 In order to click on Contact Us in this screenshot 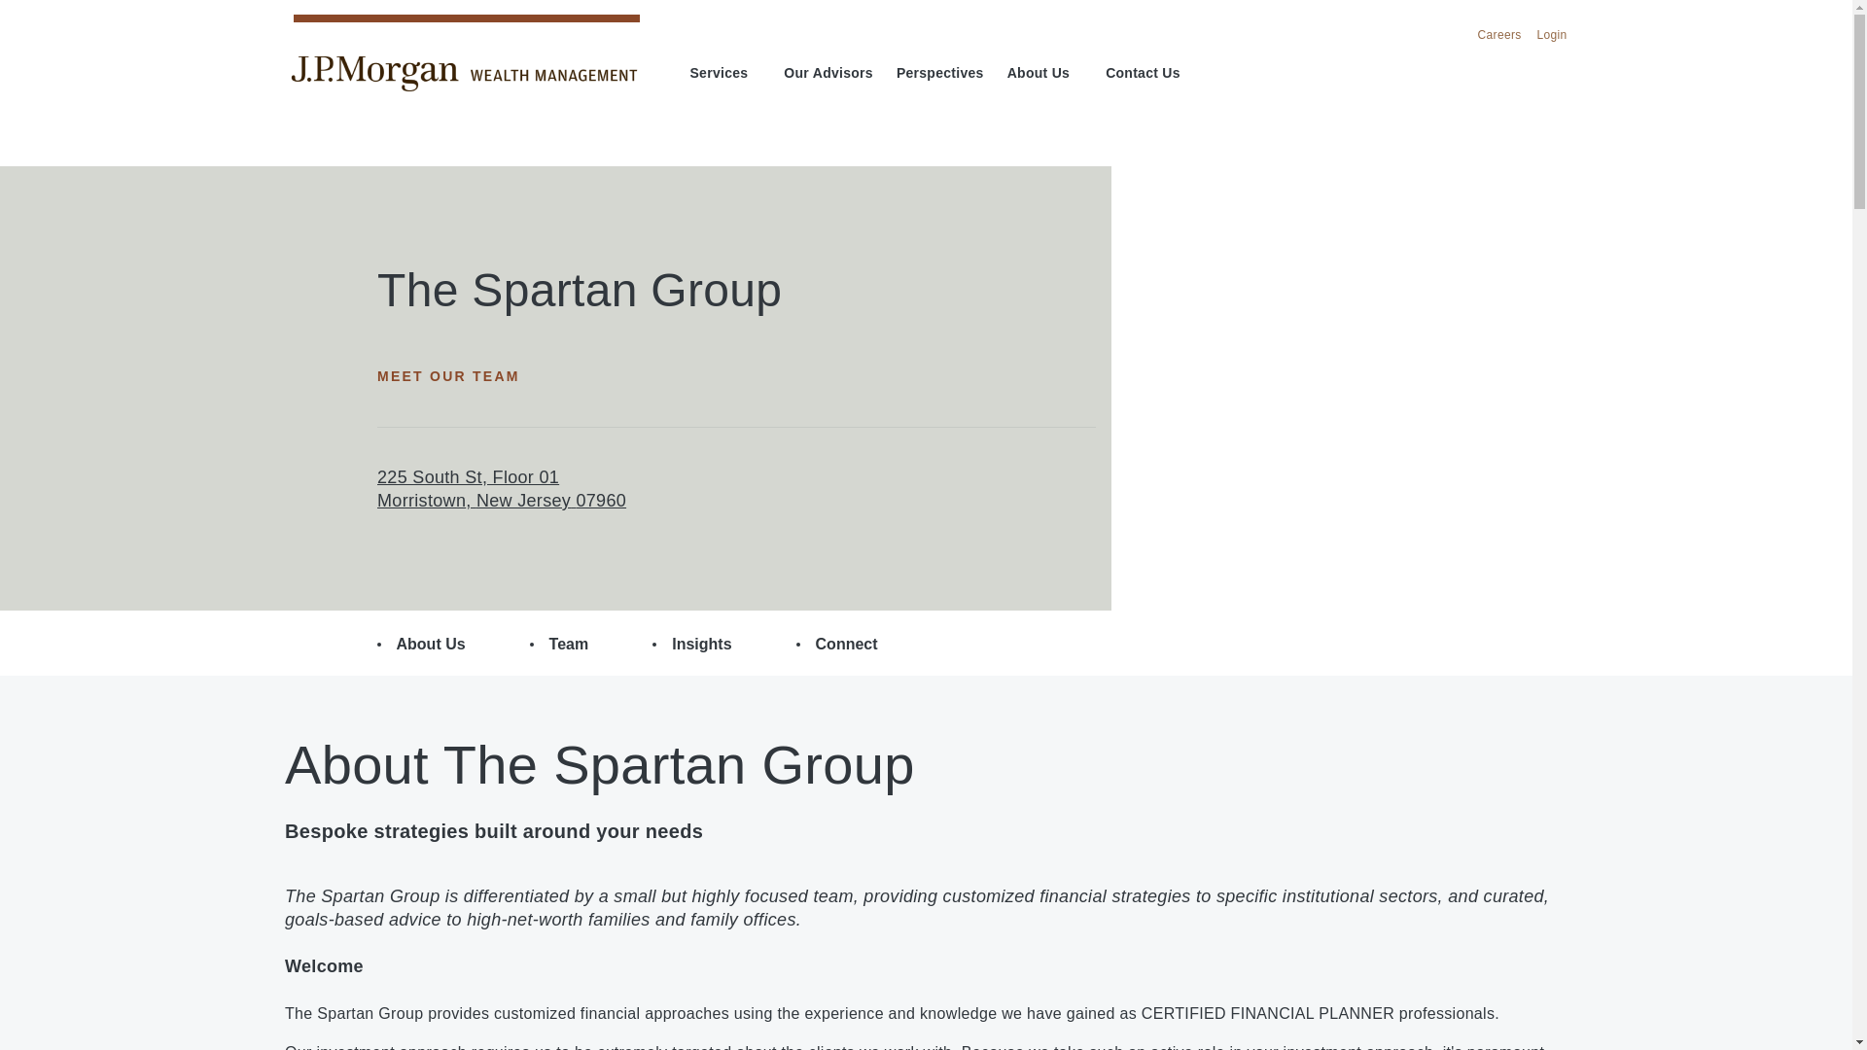, I will do `click(1142, 74)`.